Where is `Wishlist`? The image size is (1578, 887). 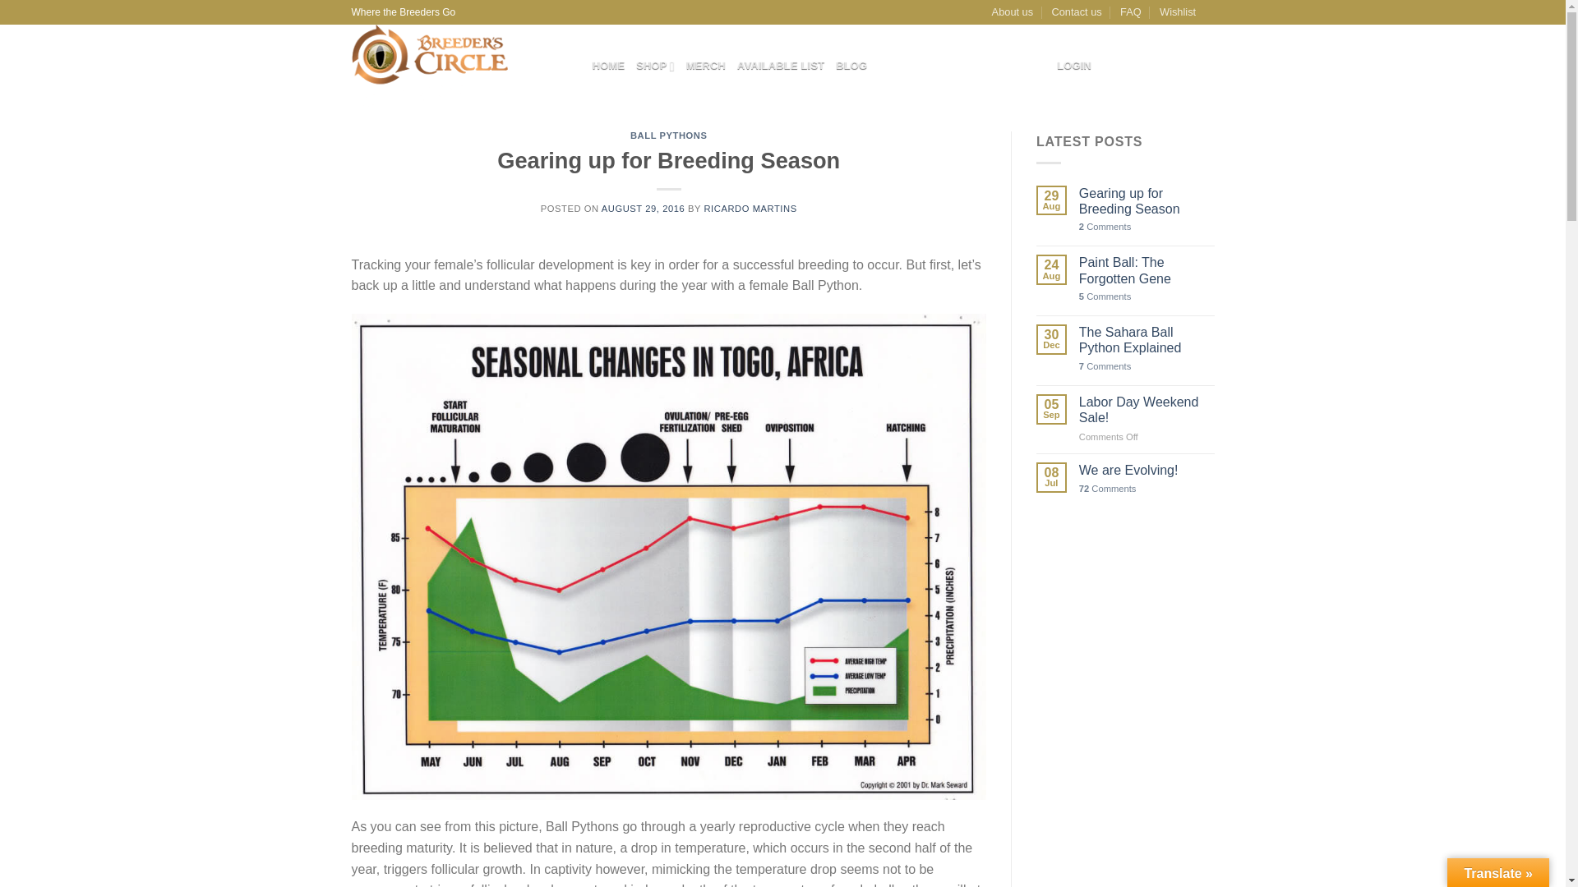
Wishlist is located at coordinates (1178, 12).